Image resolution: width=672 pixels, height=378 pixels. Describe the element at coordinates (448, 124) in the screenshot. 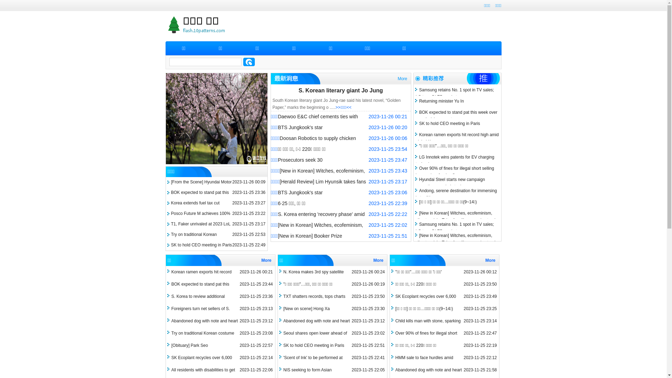

I see `SK to hold CEO meeting in Paris` at that location.